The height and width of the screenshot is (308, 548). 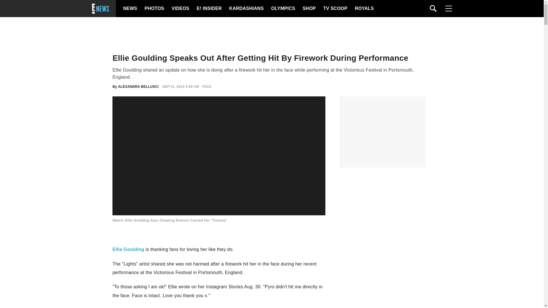 I want to click on TV SCOOP, so click(x=335, y=9).